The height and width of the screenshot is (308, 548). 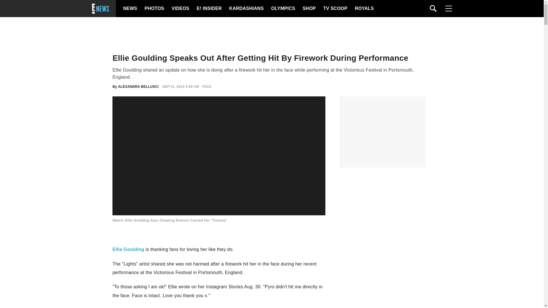 I want to click on TV SCOOP, so click(x=335, y=9).